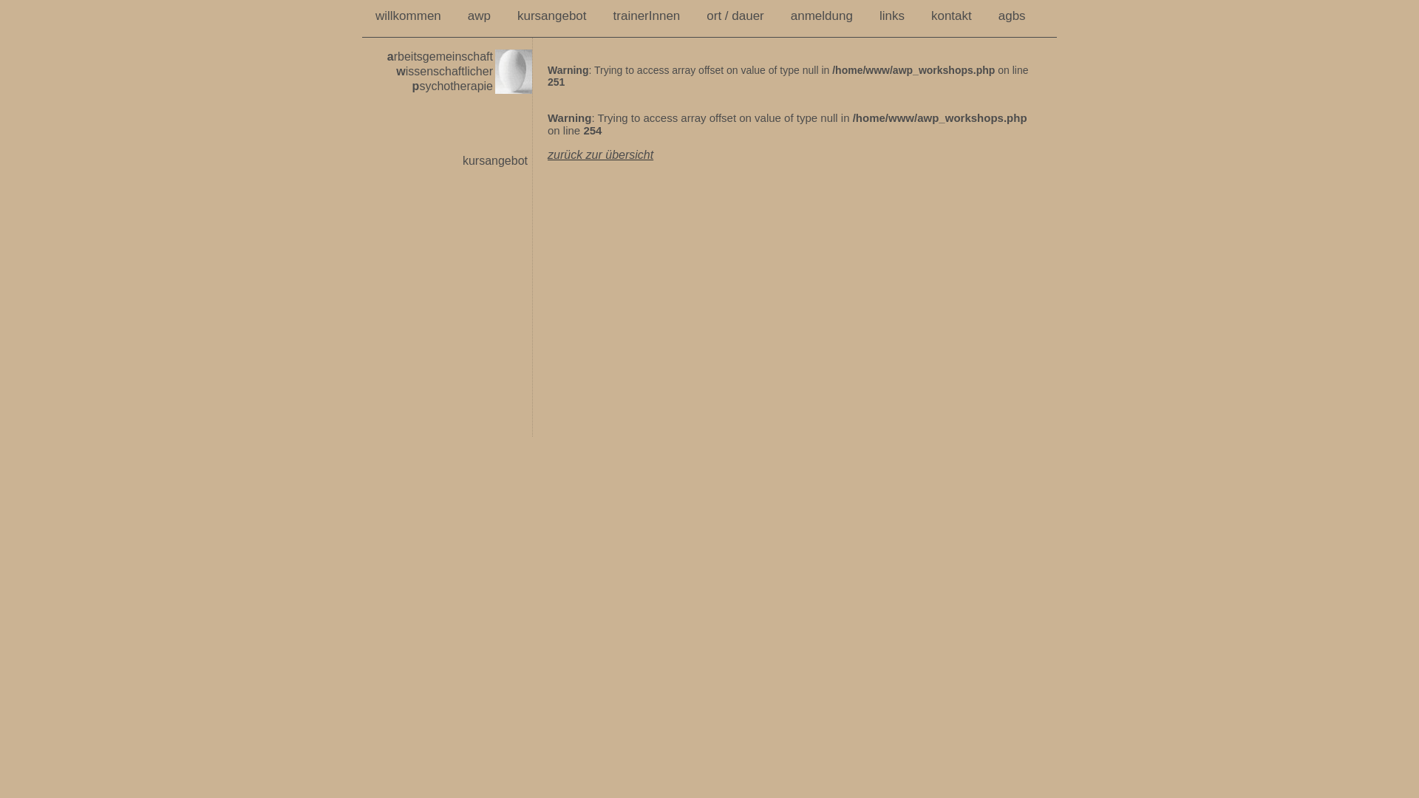 The image size is (1419, 798). I want to click on trainerInnen, so click(647, 16).